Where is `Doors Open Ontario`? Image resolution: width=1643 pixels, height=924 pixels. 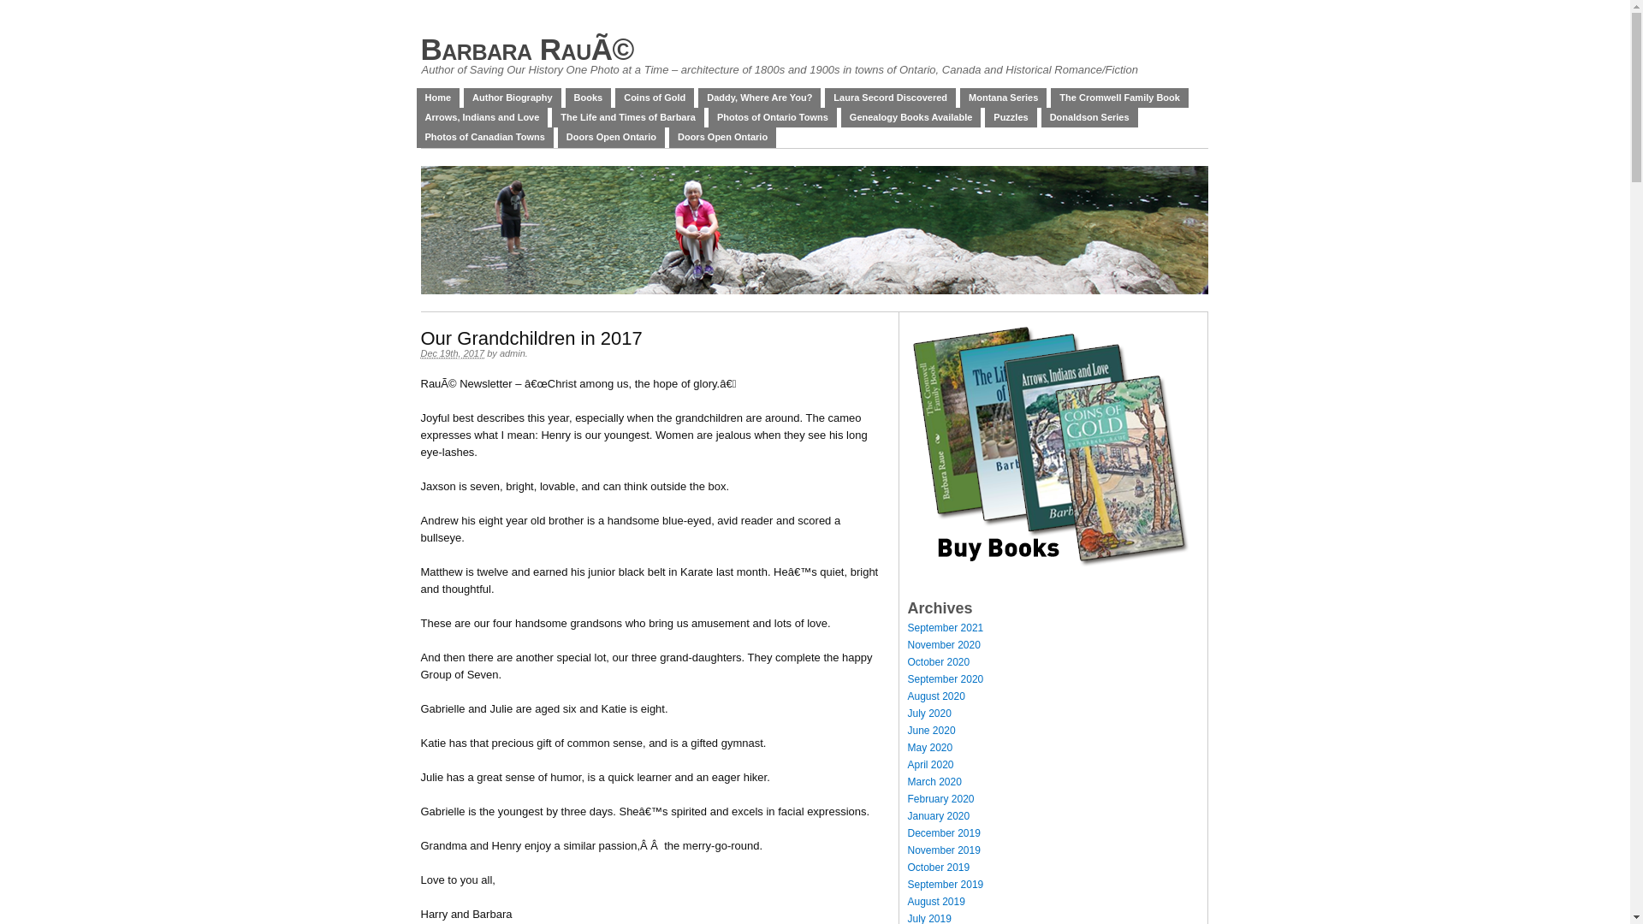 Doors Open Ontario is located at coordinates (611, 137).